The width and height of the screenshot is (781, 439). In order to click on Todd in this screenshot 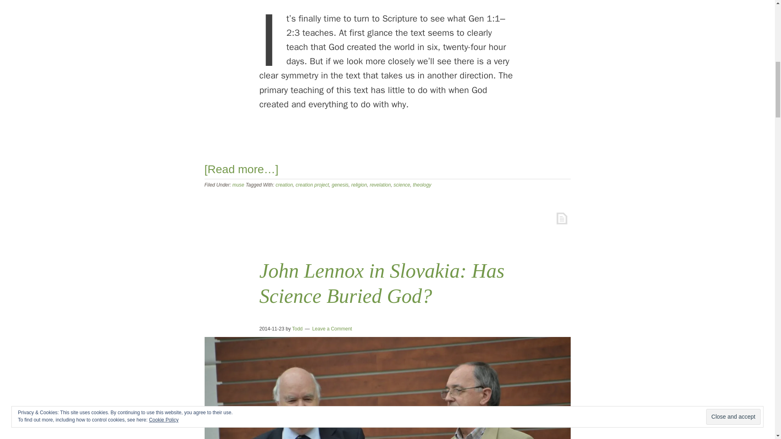, I will do `click(297, 329)`.